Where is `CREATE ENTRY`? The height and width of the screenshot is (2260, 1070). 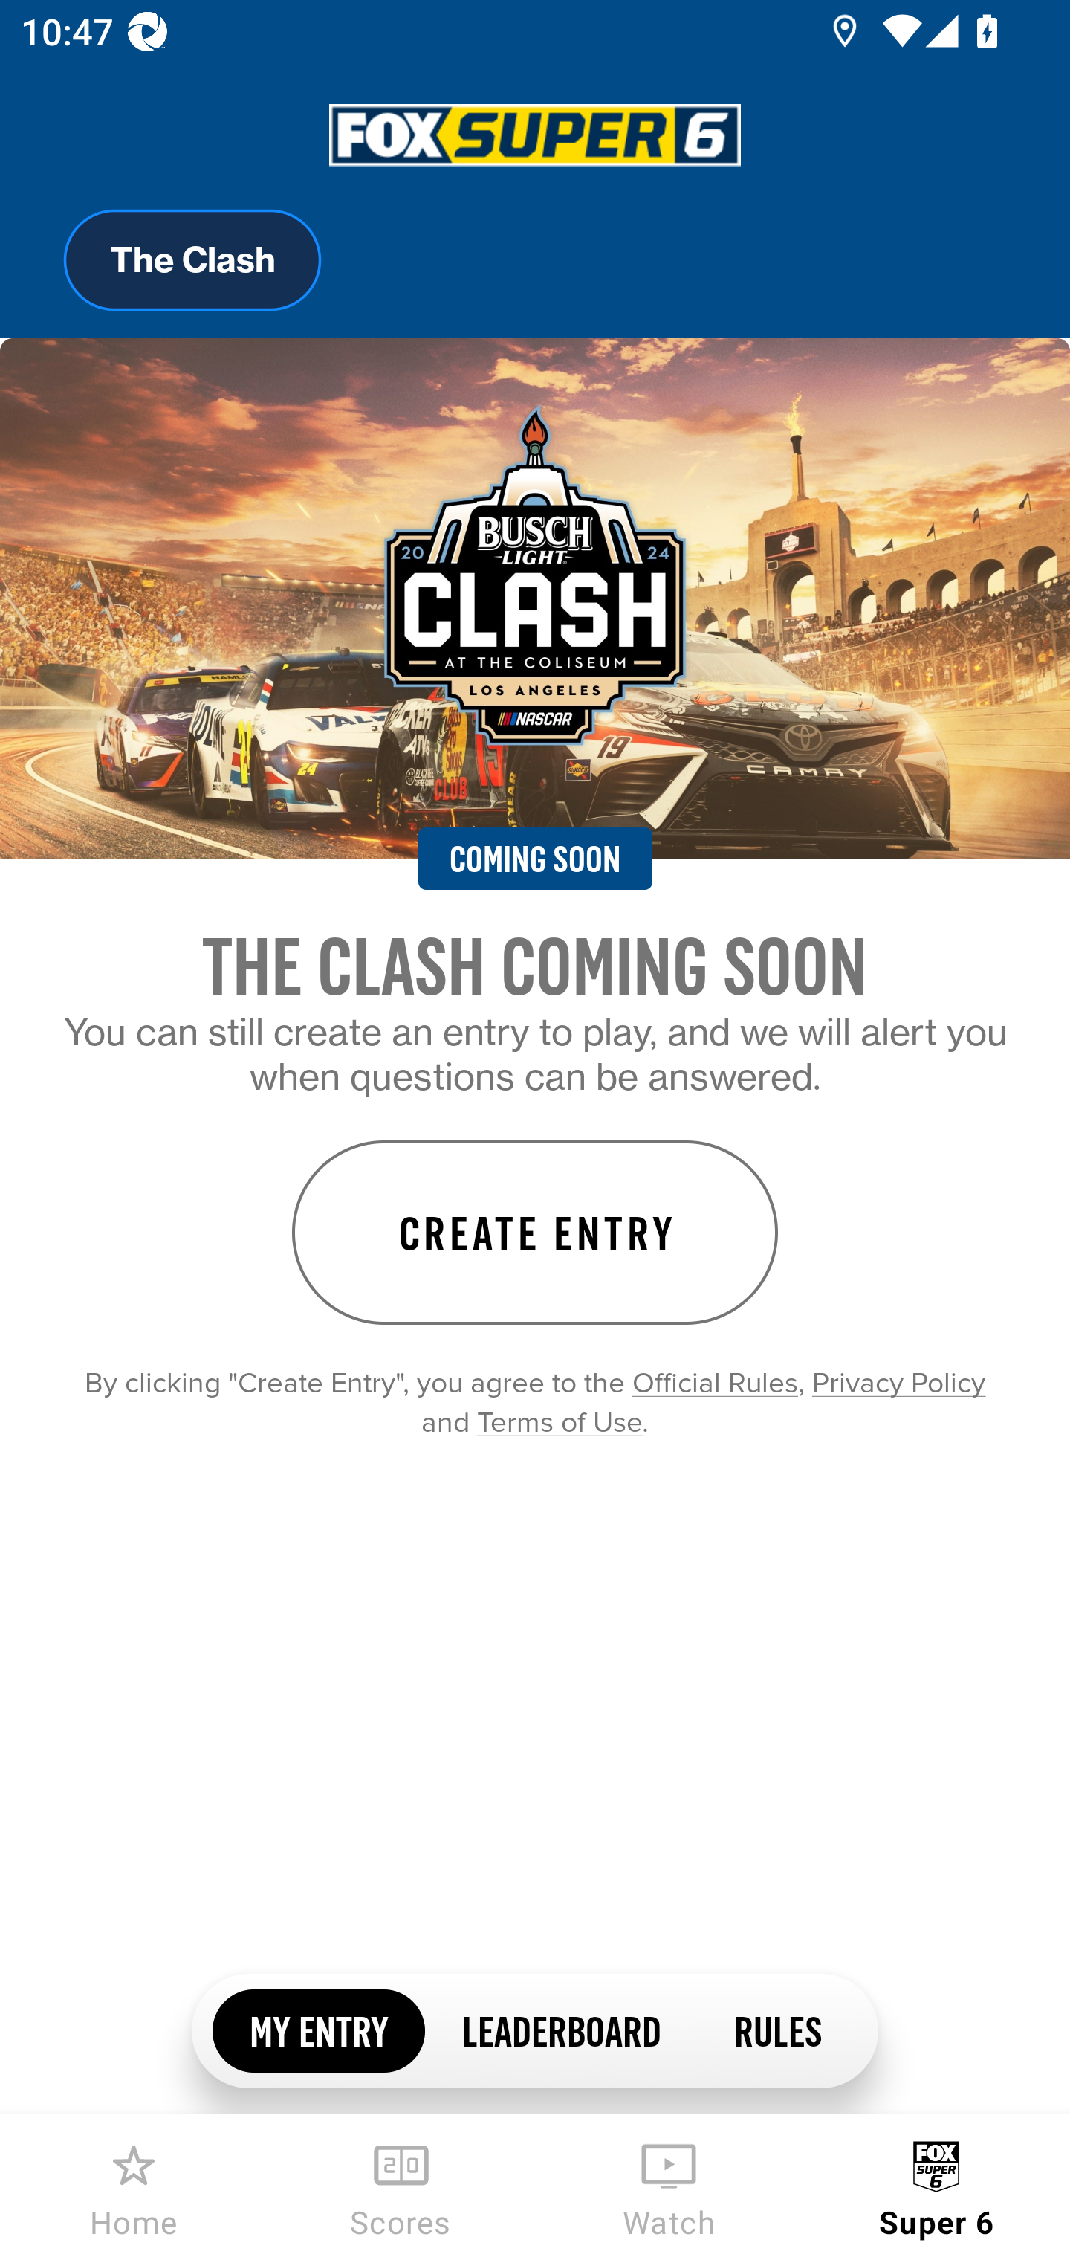 CREATE ENTRY is located at coordinates (535, 1233).